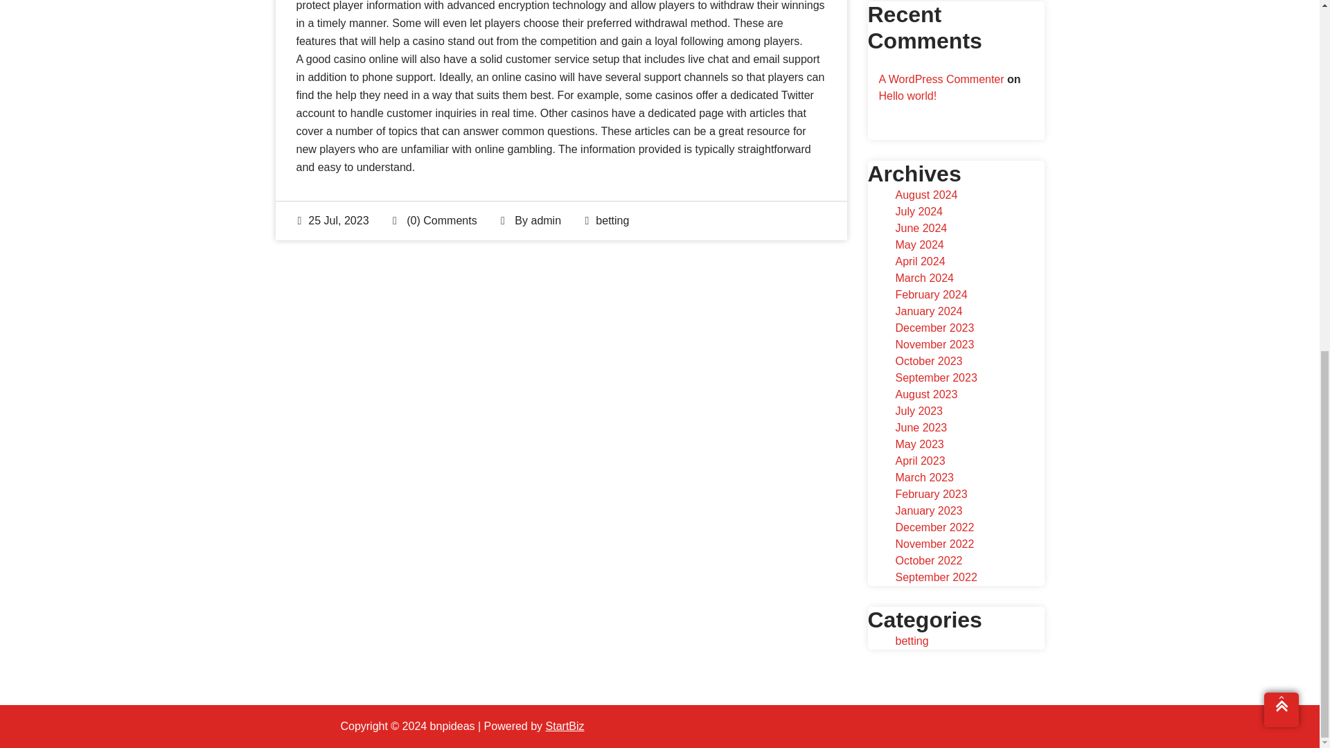  Describe the element at coordinates (907, 96) in the screenshot. I see `Hello world!` at that location.